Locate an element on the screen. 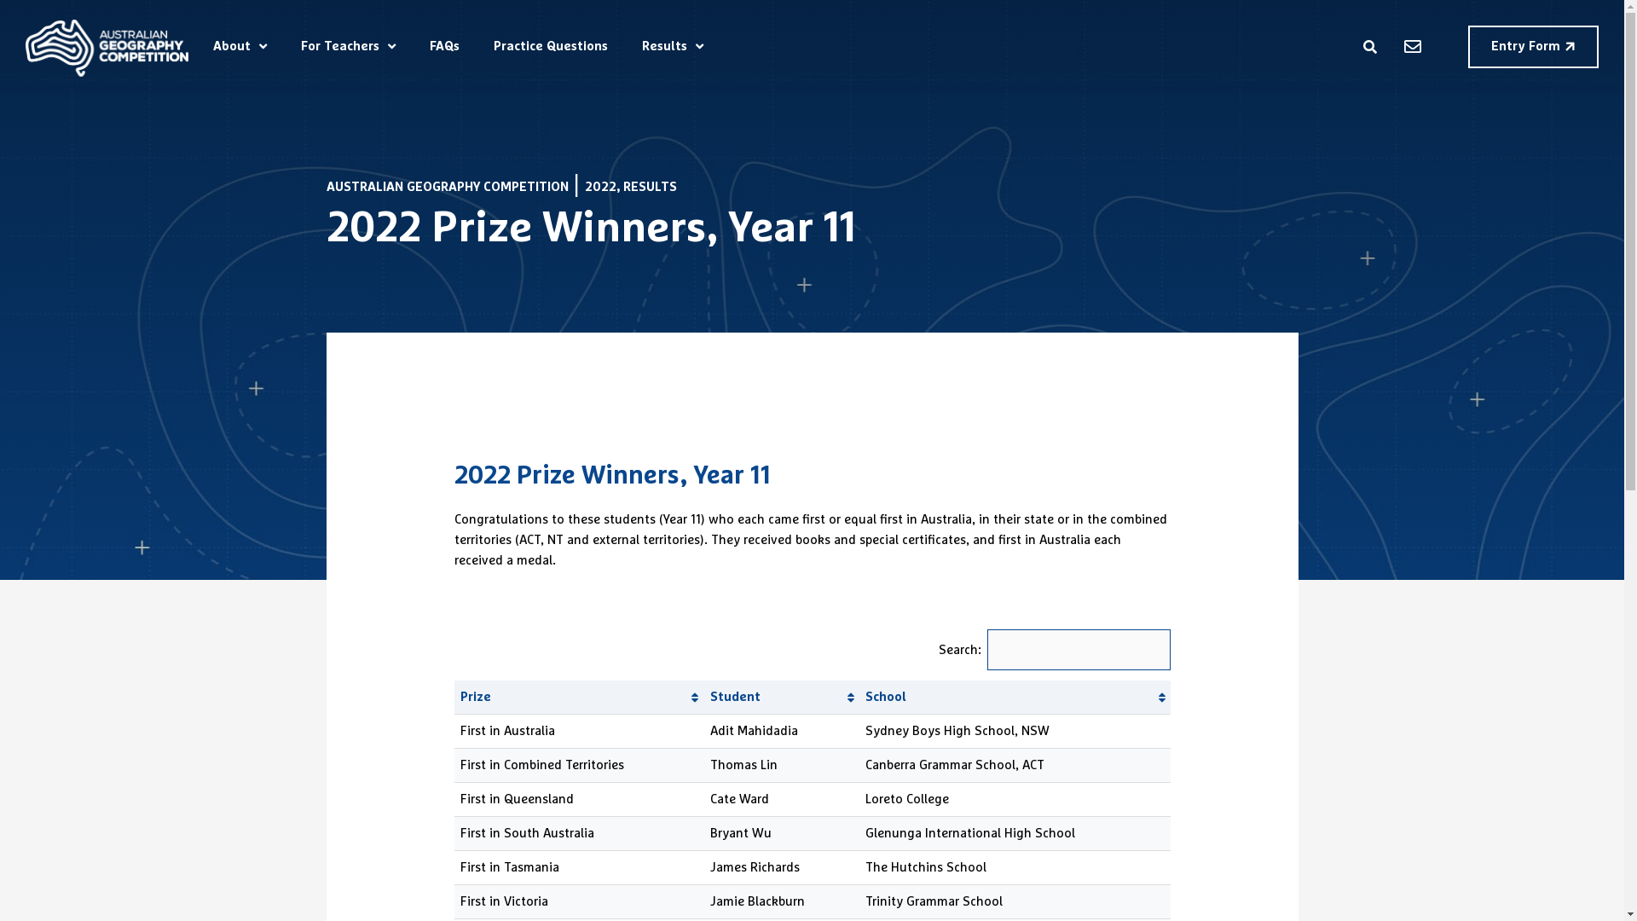 The image size is (1637, 921). Entry Form is located at coordinates (1533, 47).